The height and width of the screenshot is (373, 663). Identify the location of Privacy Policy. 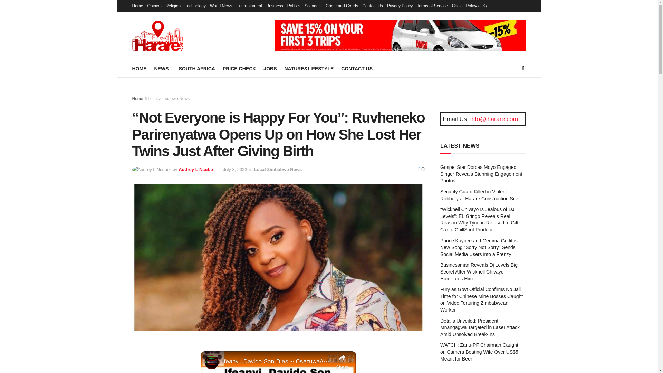
(400, 6).